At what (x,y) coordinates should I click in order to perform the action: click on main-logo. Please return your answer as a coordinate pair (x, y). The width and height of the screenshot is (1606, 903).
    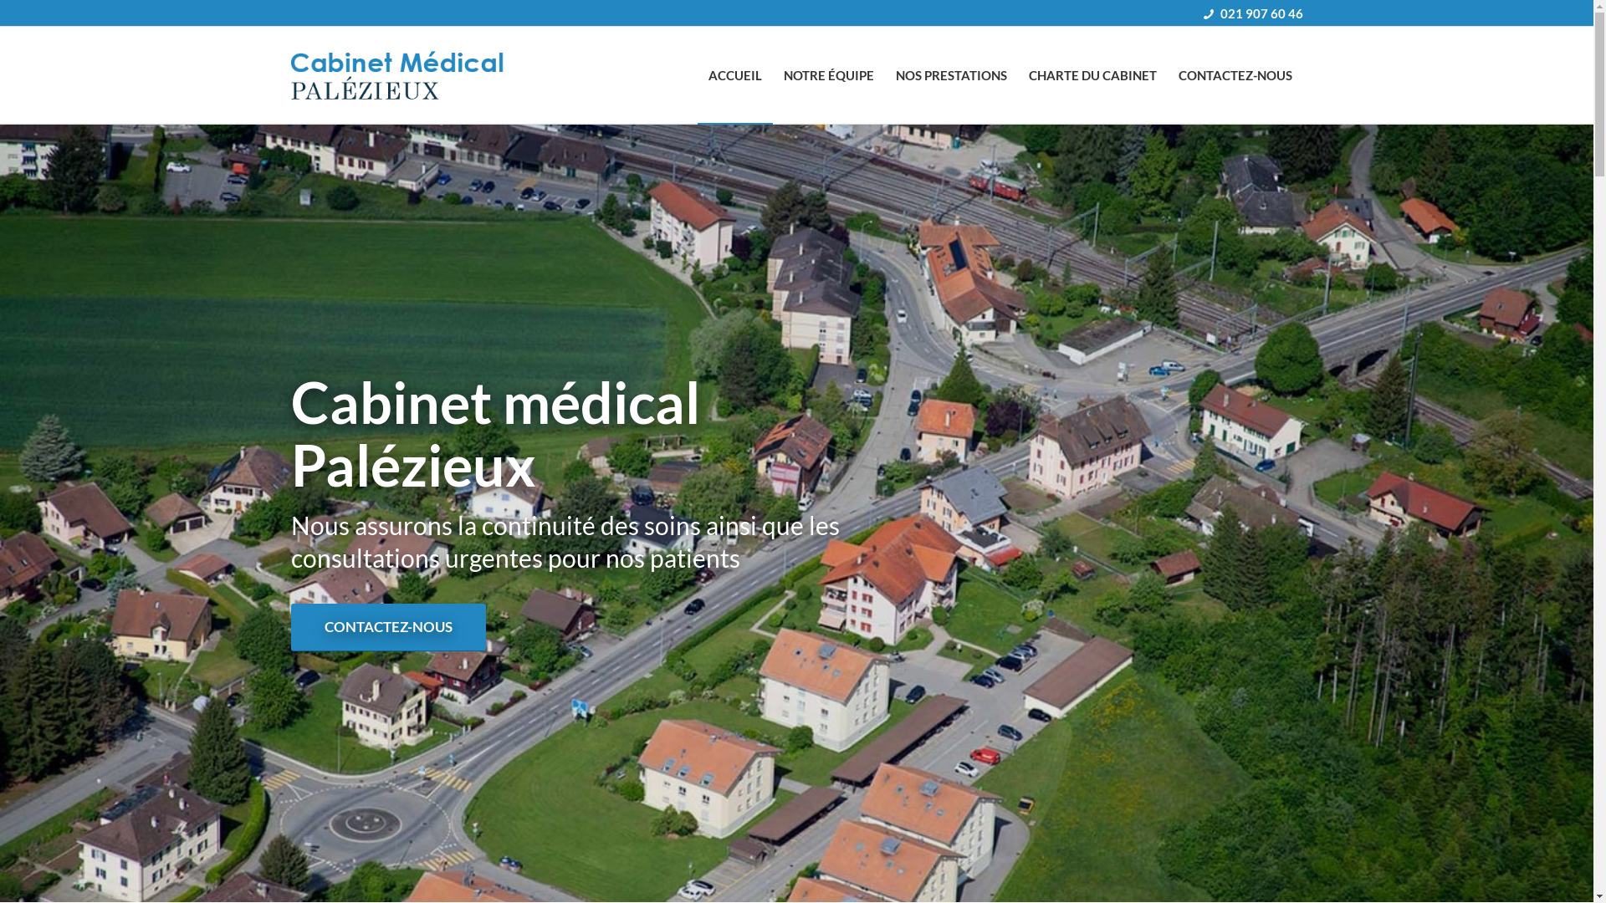
    Looking at the image, I should click on (420, 75).